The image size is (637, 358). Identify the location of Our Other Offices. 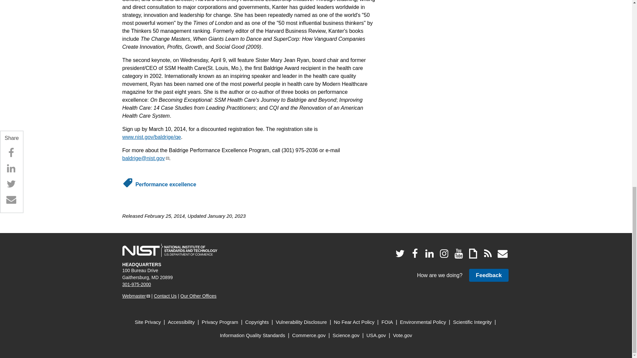
(198, 296).